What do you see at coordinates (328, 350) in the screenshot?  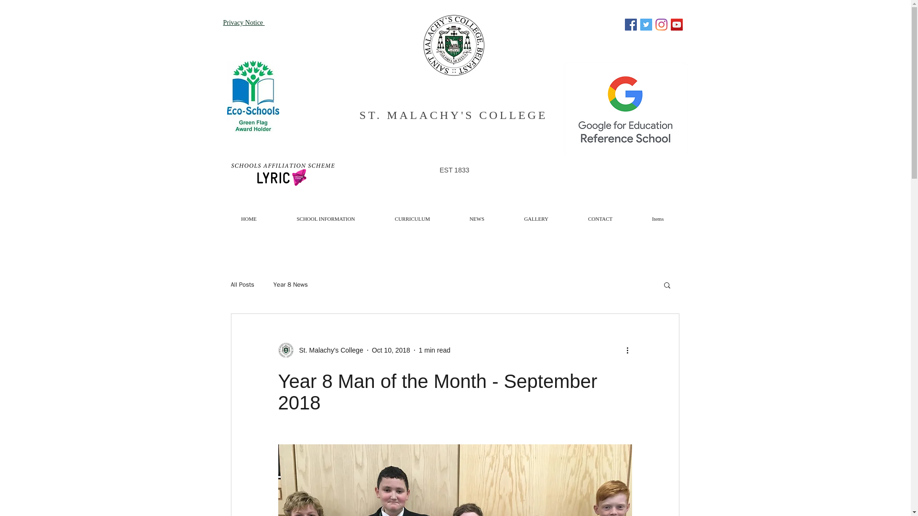 I see `St. Malachy's College` at bounding box center [328, 350].